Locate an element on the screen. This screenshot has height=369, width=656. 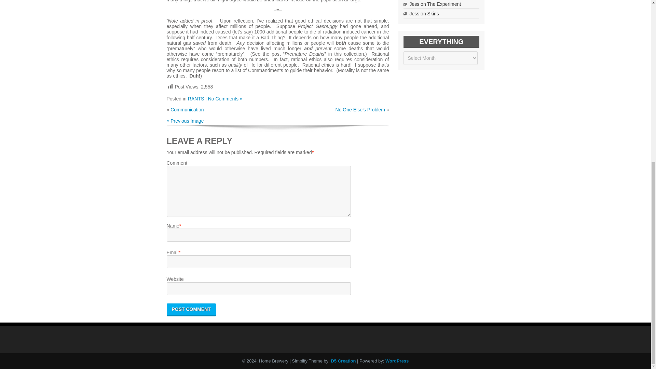
Jess is located at coordinates (414, 14).